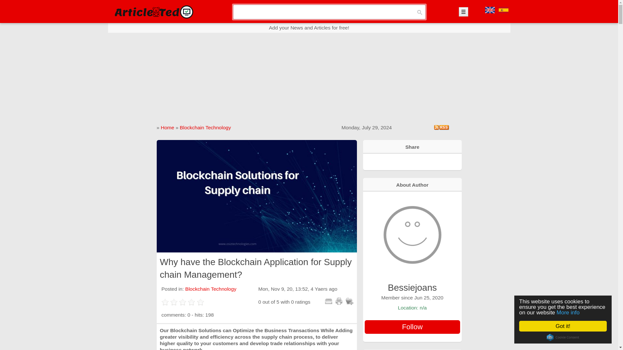 The image size is (623, 350). What do you see at coordinates (167, 127) in the screenshot?
I see `Home` at bounding box center [167, 127].